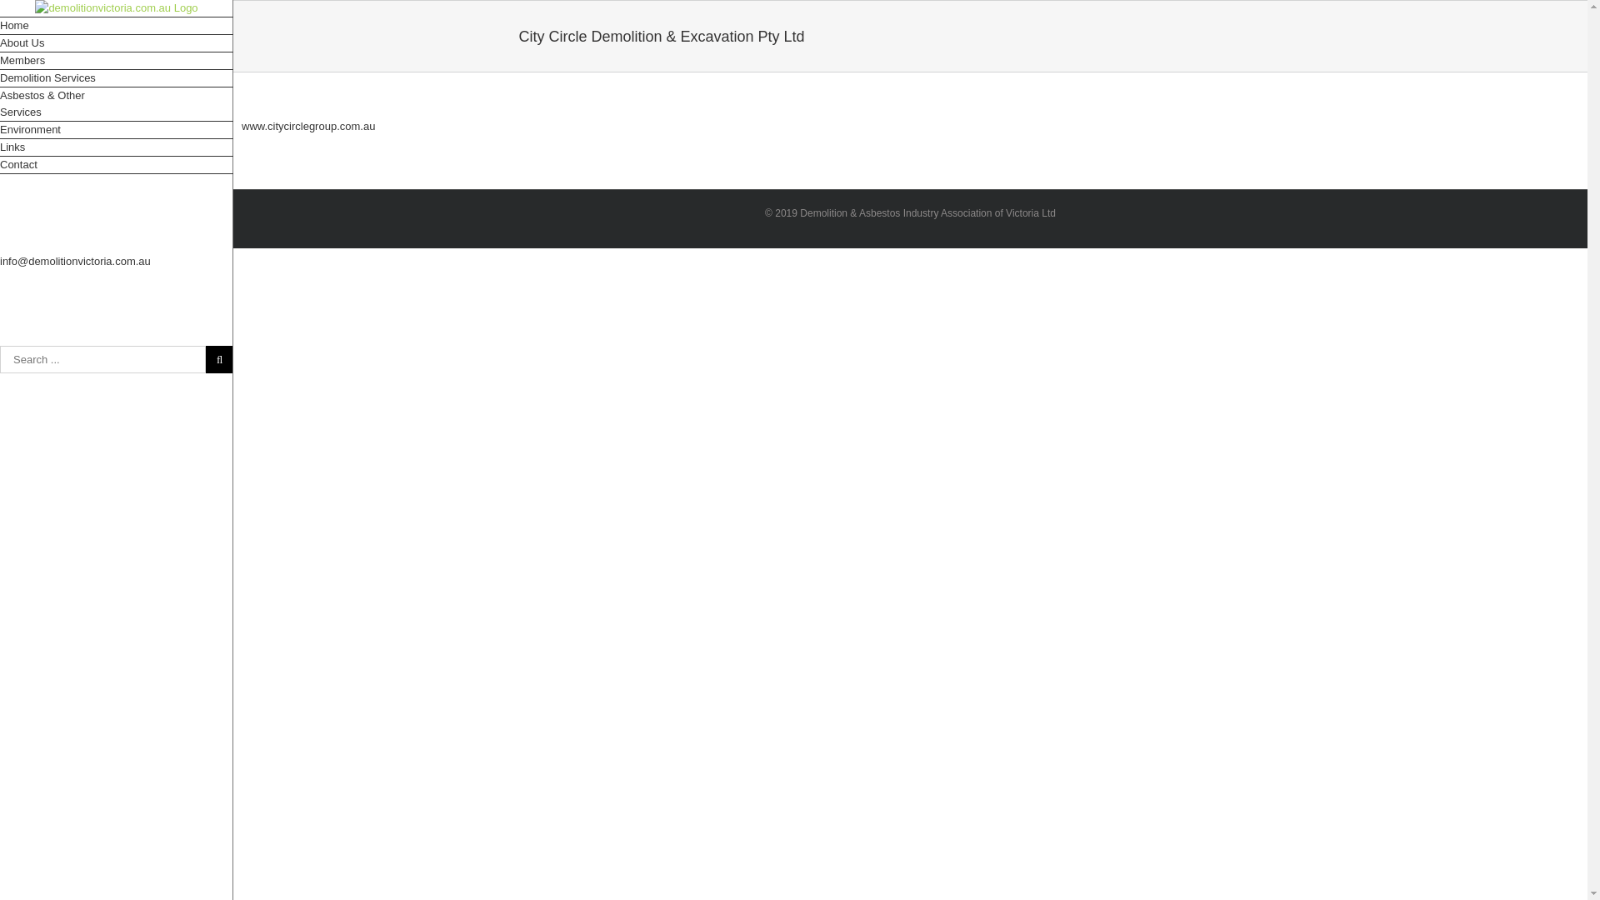  What do you see at coordinates (308, 127) in the screenshot?
I see `www.citycirclegroup.com.au` at bounding box center [308, 127].